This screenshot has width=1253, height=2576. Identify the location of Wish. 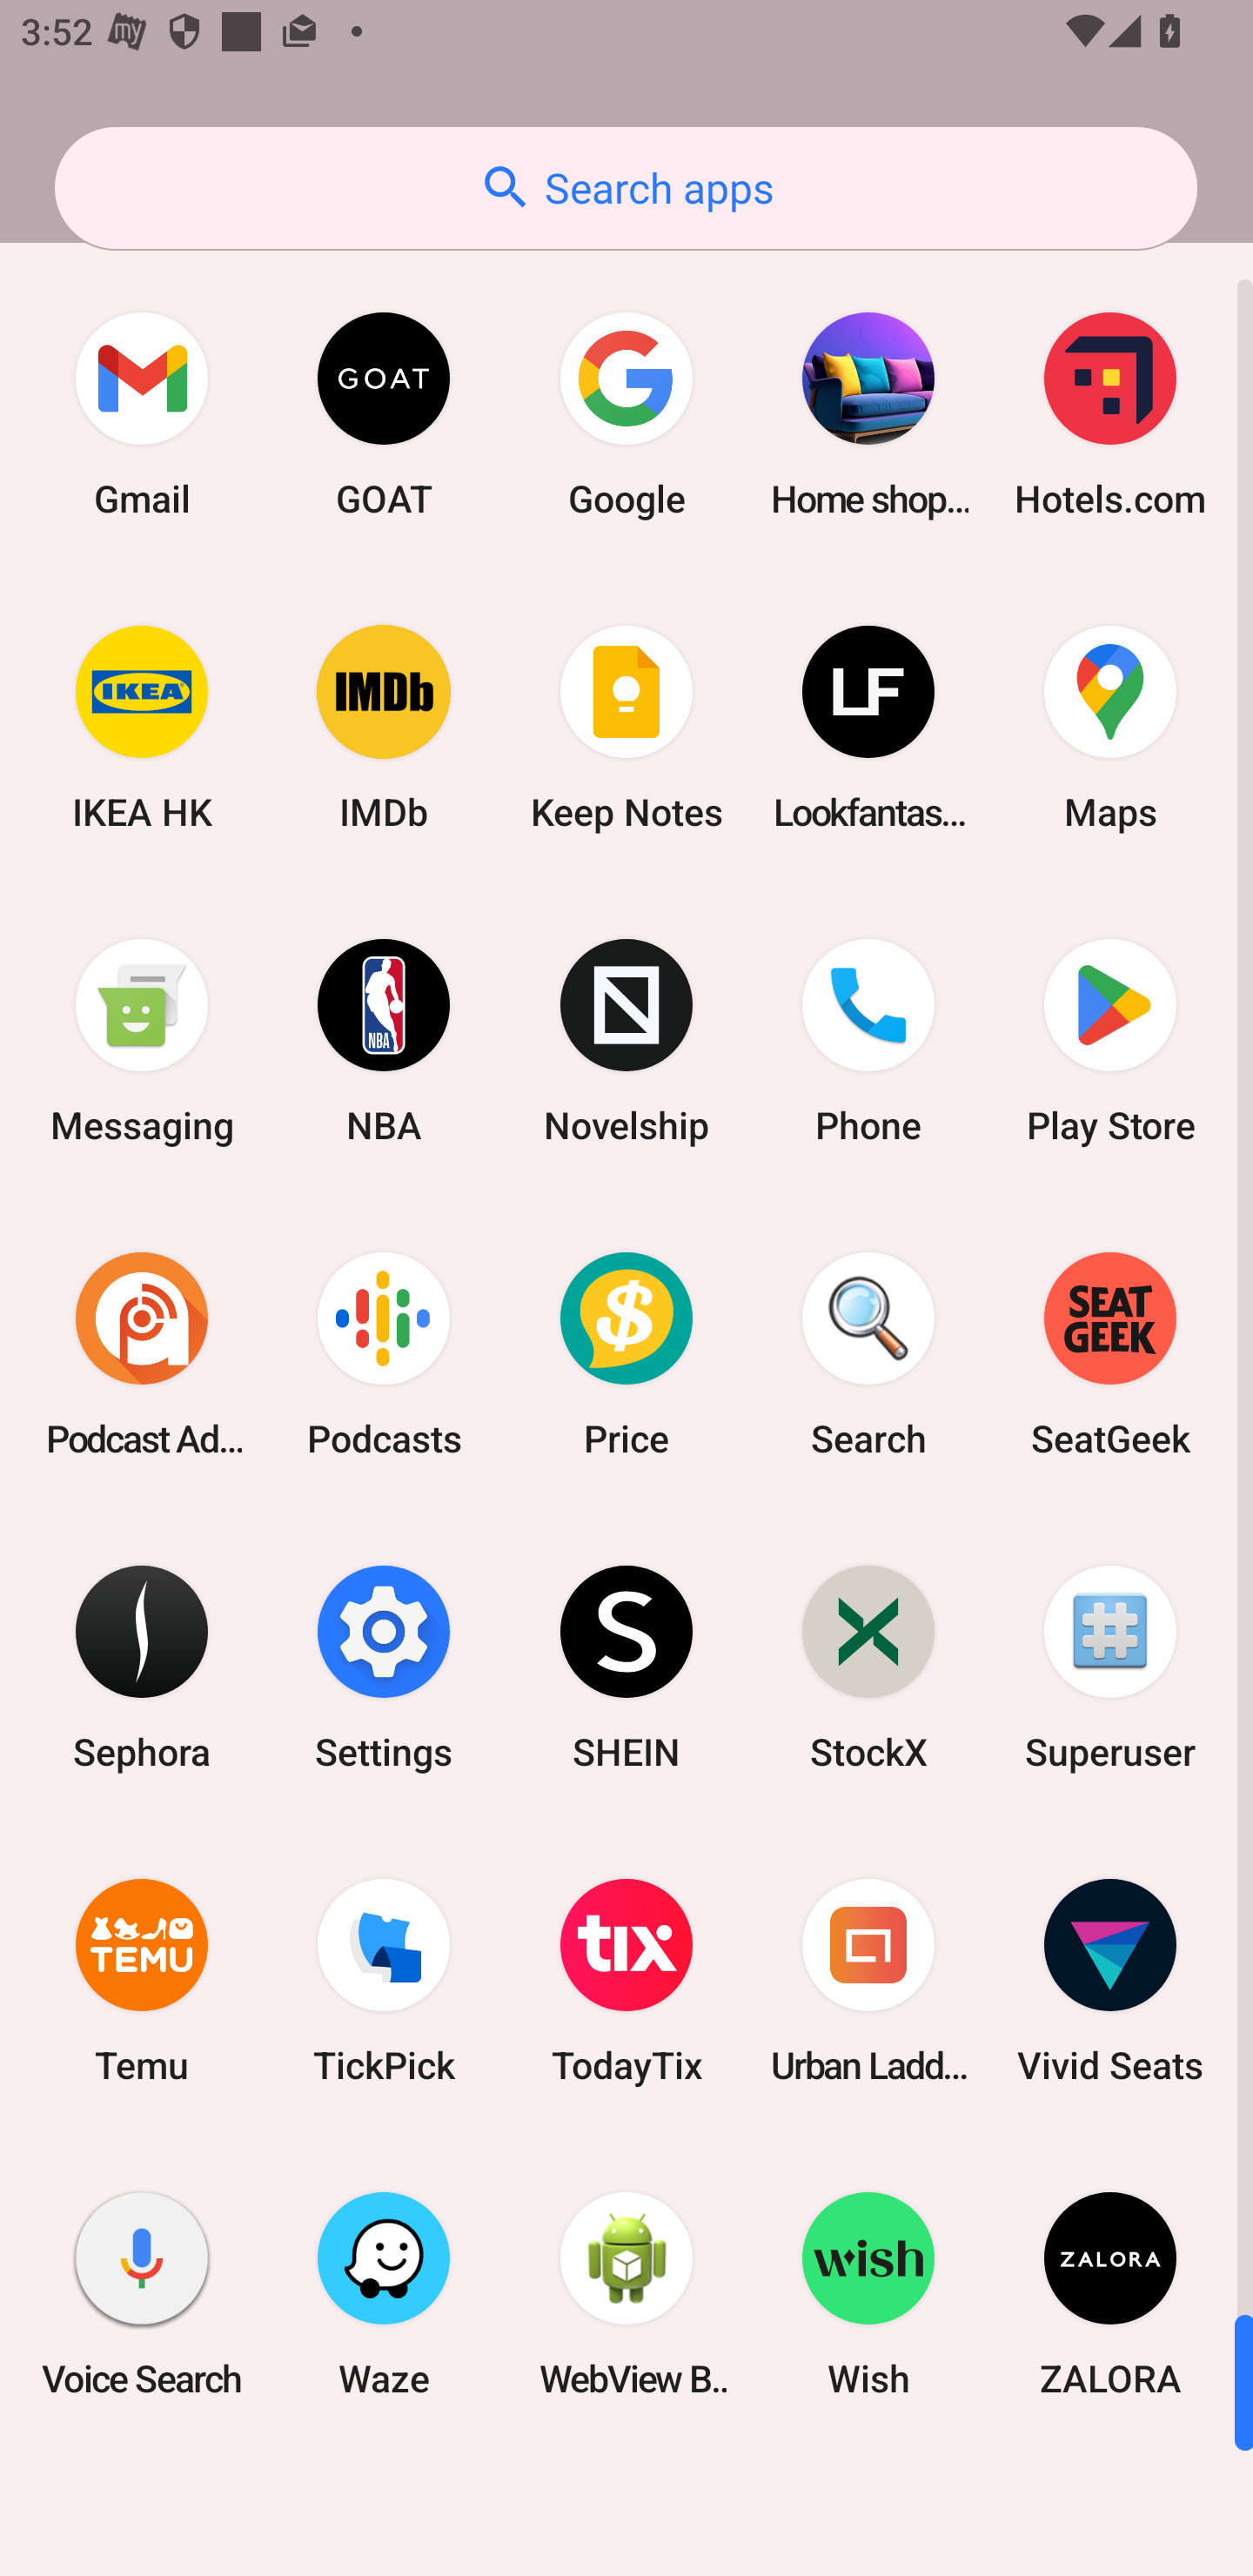
(868, 2293).